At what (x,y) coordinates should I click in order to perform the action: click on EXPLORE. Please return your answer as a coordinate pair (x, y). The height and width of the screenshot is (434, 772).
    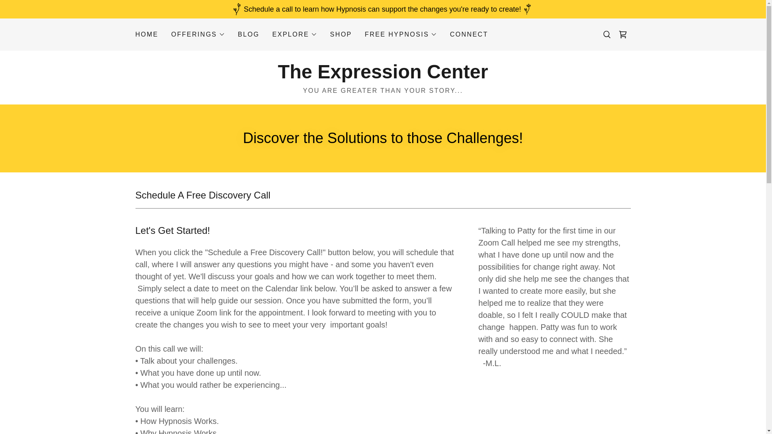
    Looking at the image, I should click on (295, 35).